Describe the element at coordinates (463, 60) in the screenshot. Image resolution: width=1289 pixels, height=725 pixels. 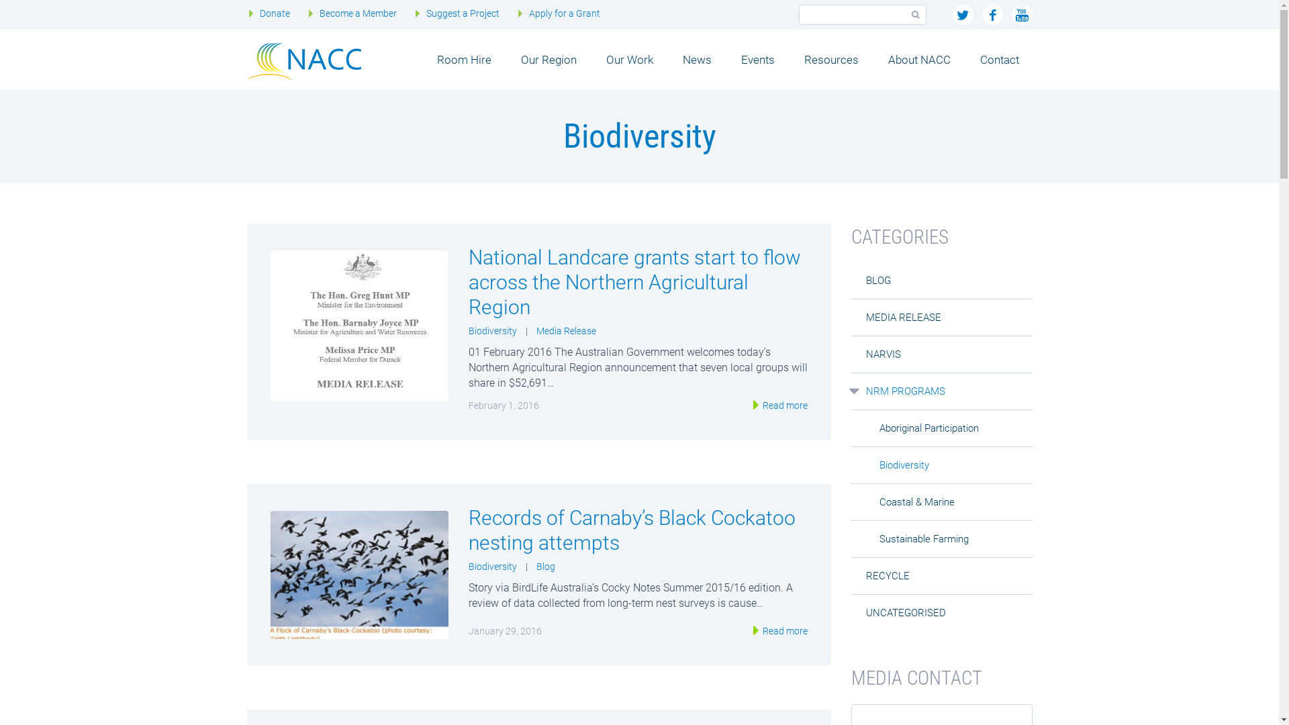
I see `Room Hire` at that location.